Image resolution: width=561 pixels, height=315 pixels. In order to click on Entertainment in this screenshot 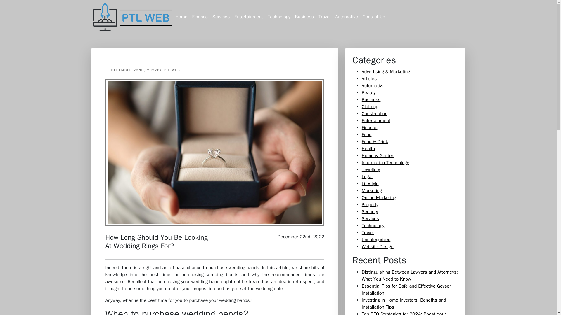, I will do `click(249, 17)`.